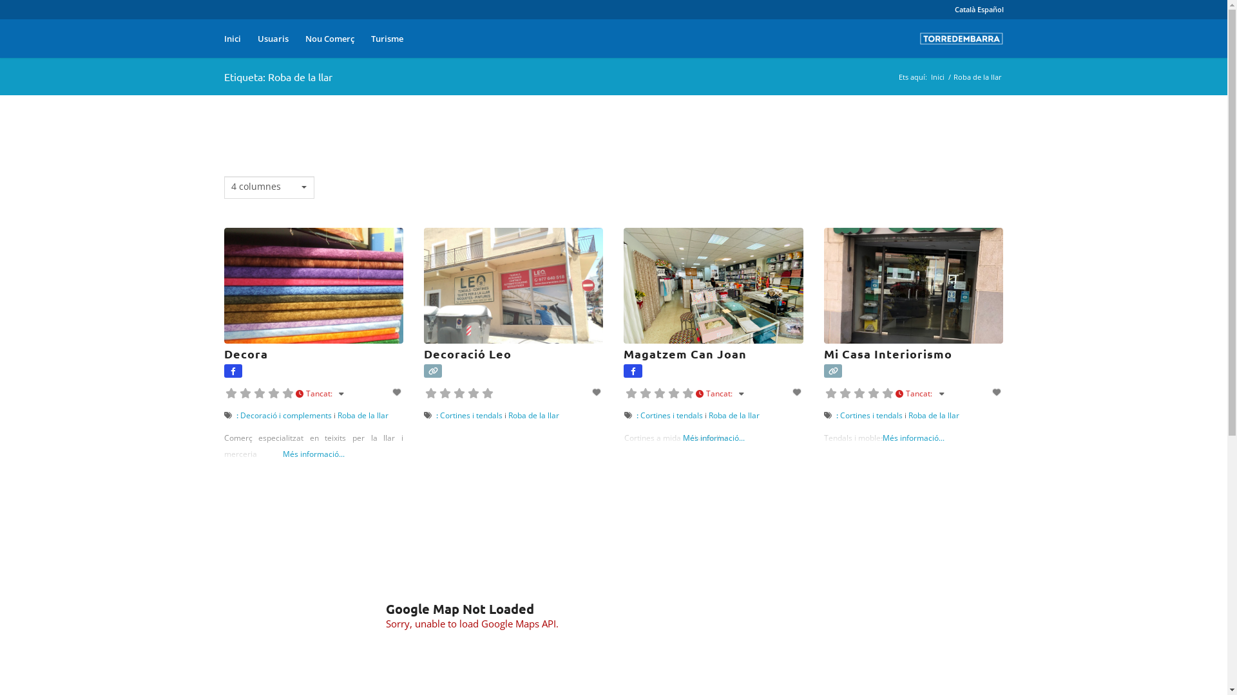  I want to click on Roba de la llar, so click(533, 416).